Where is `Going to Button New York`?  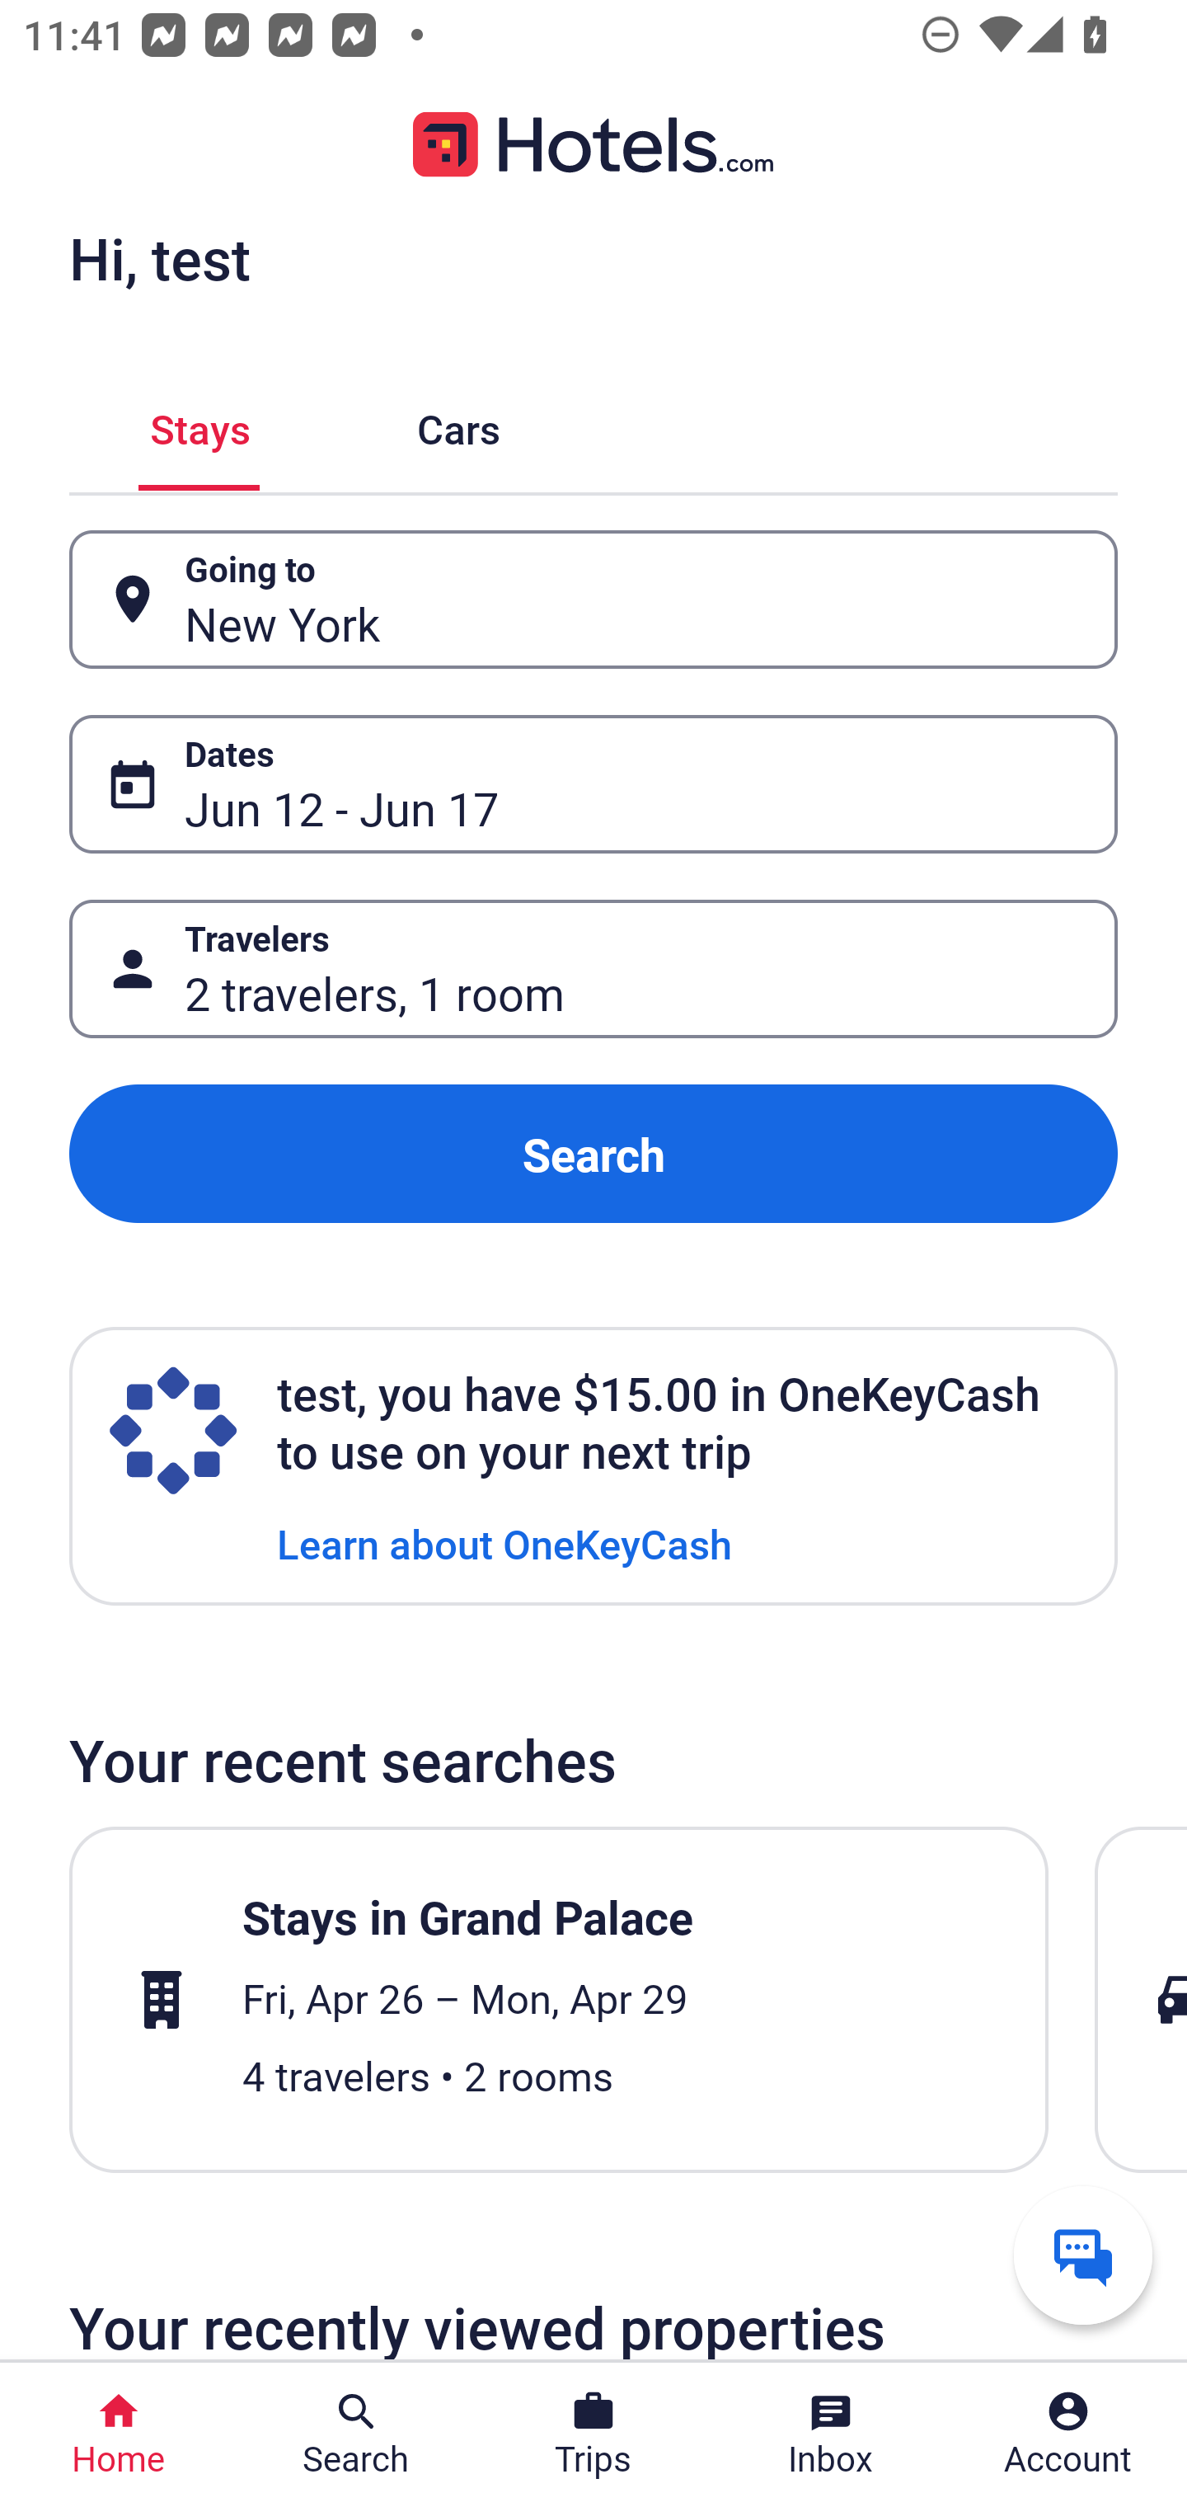
Going to Button New York is located at coordinates (593, 600).